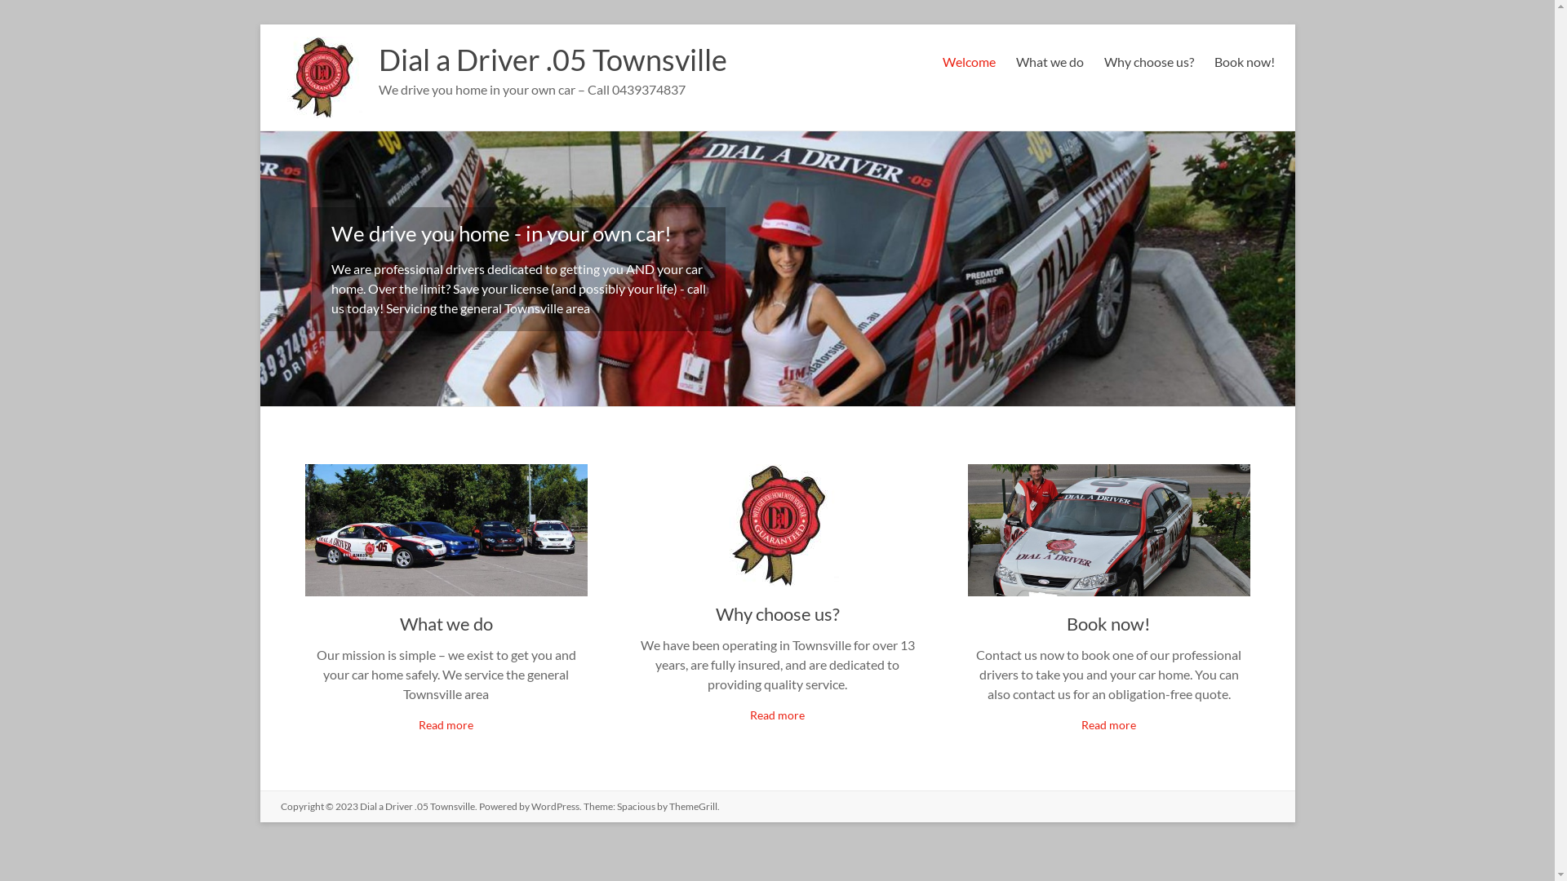  I want to click on What we do, so click(446, 623).